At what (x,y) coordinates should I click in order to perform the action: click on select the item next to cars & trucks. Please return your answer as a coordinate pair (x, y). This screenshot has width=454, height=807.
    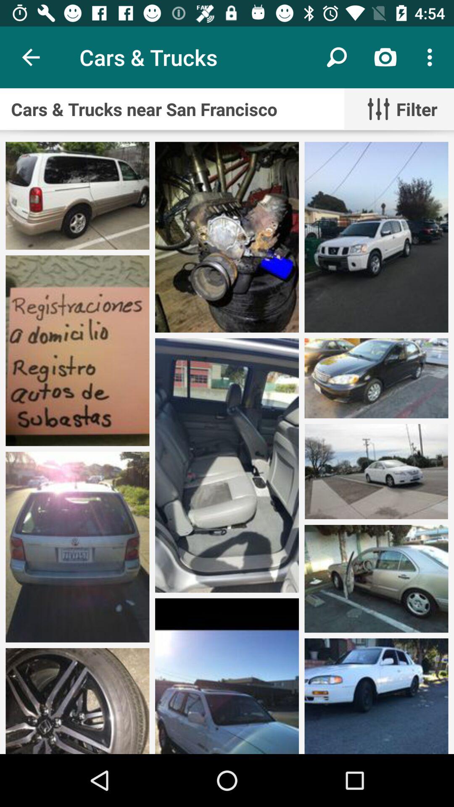
    Looking at the image, I should click on (337, 57).